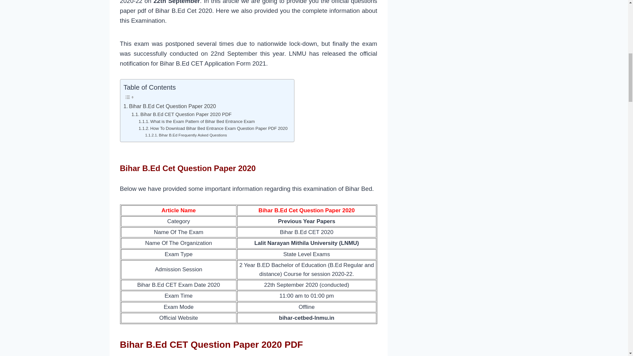 The image size is (633, 356). I want to click on Bihar B.Ed Cet Question Paper 2020, so click(169, 106).